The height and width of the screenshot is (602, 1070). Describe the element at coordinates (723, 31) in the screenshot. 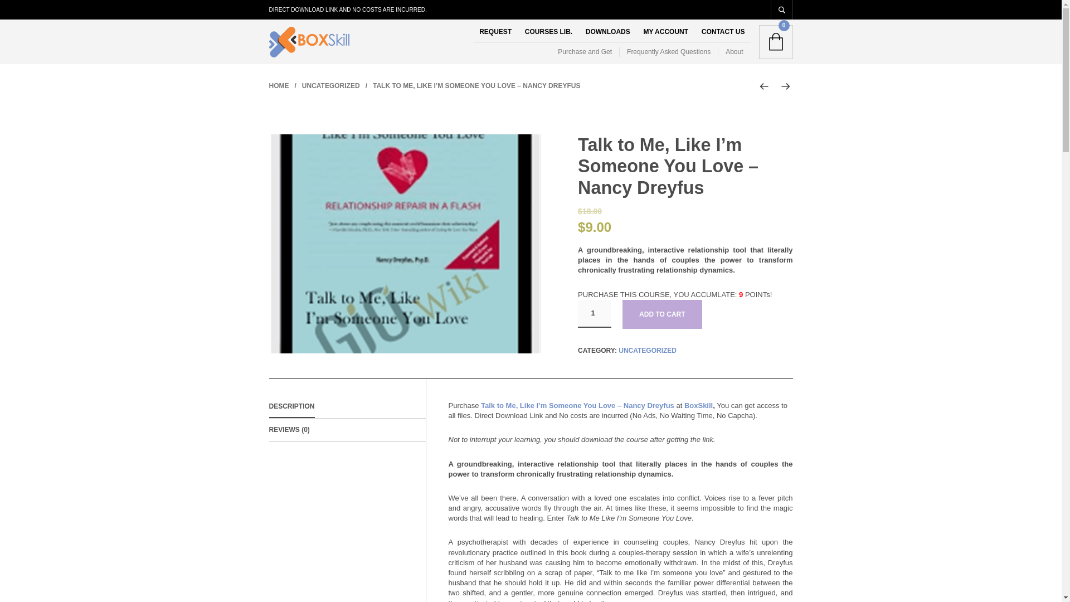

I see `CONTACT US` at that location.